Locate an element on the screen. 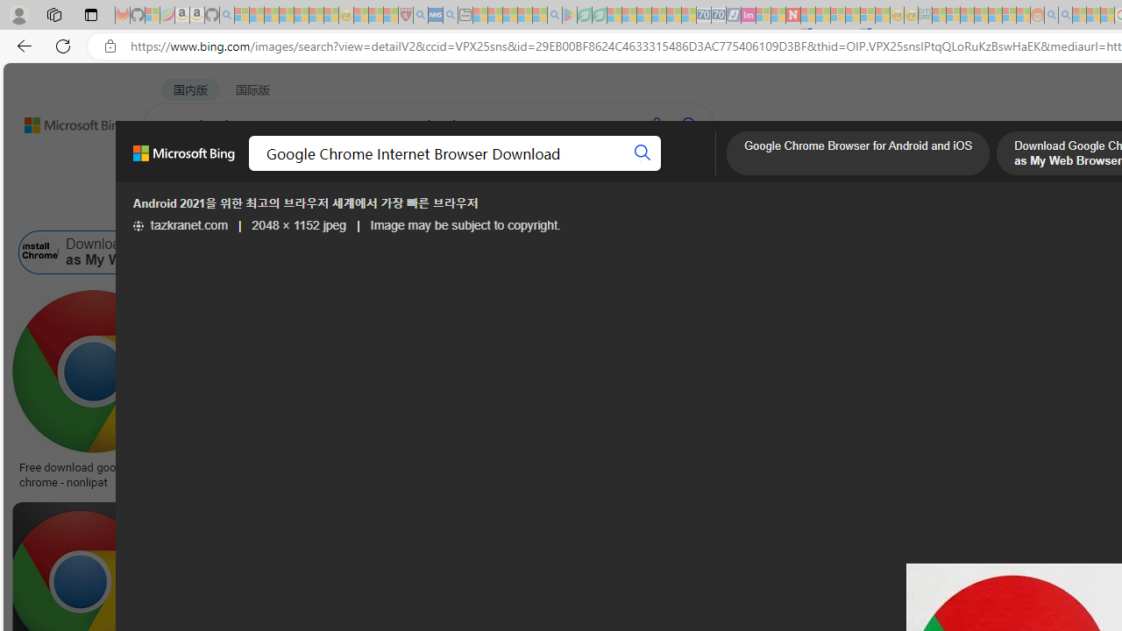 Image resolution: width=1122 pixels, height=631 pixels. New Report Confirms 2023 Was Record Hot | Watch - Sleeping is located at coordinates (301, 16).